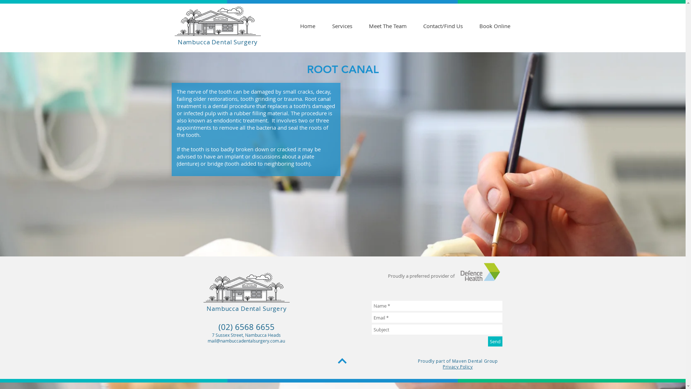  What do you see at coordinates (247, 308) in the screenshot?
I see `Nambucca Dental Surgery` at bounding box center [247, 308].